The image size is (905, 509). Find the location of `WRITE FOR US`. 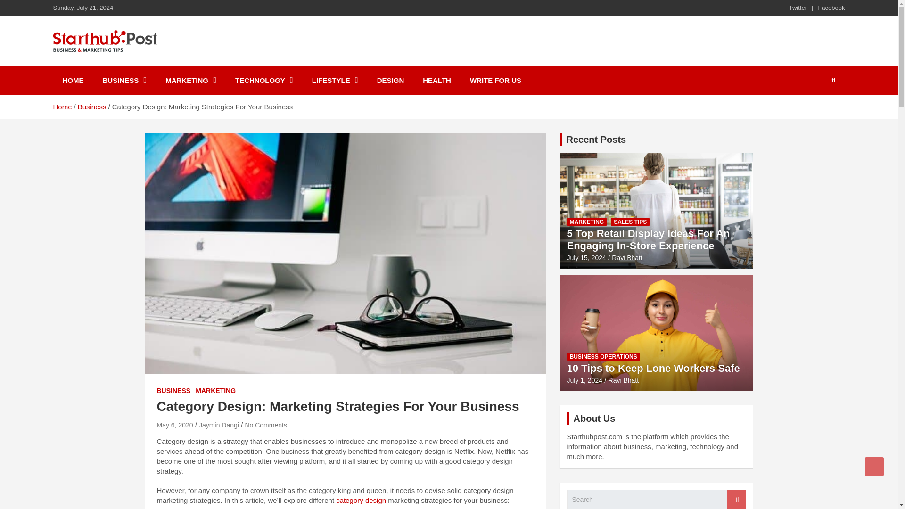

WRITE FOR US is located at coordinates (495, 80).